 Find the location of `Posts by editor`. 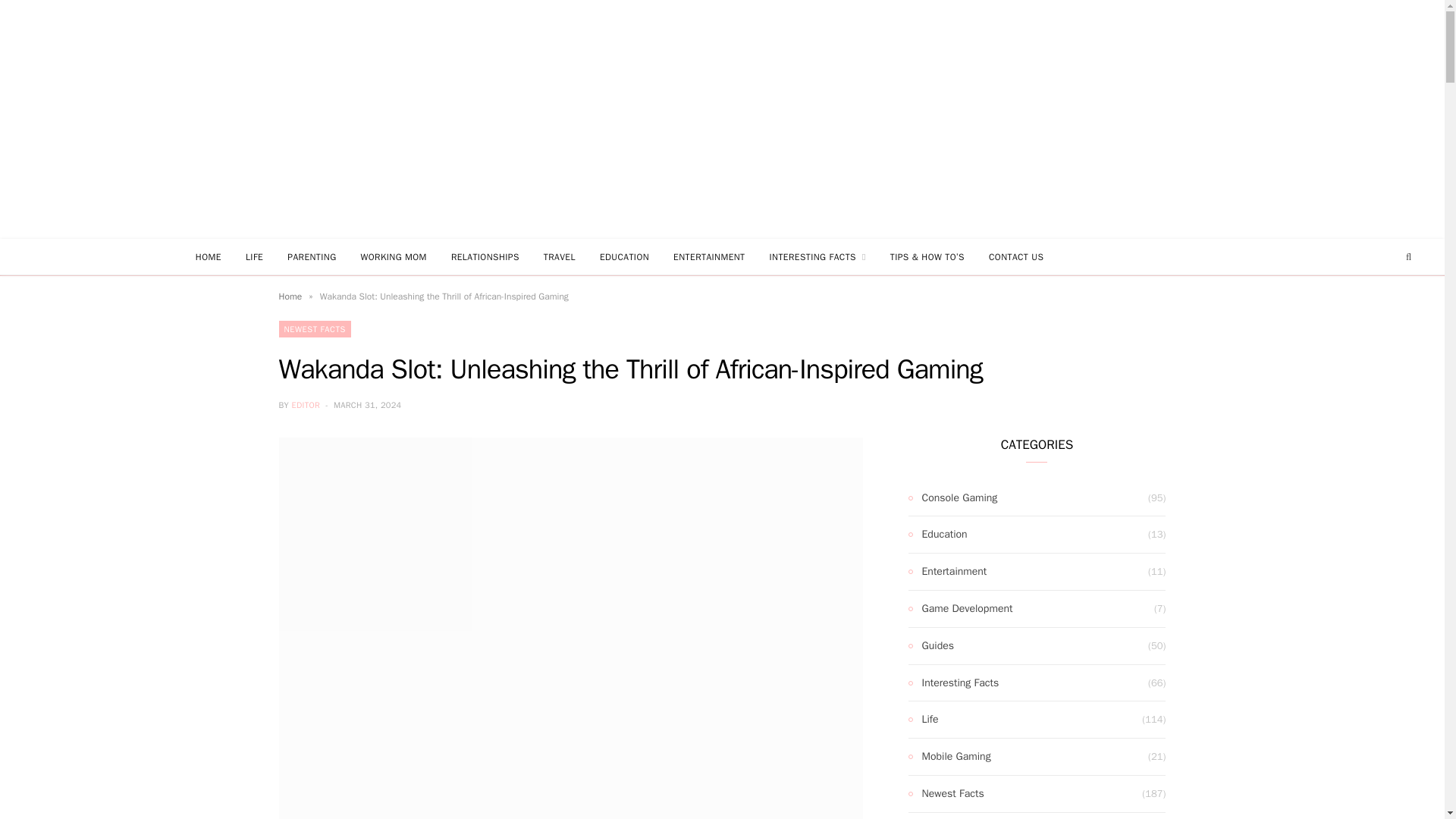

Posts by editor is located at coordinates (306, 405).